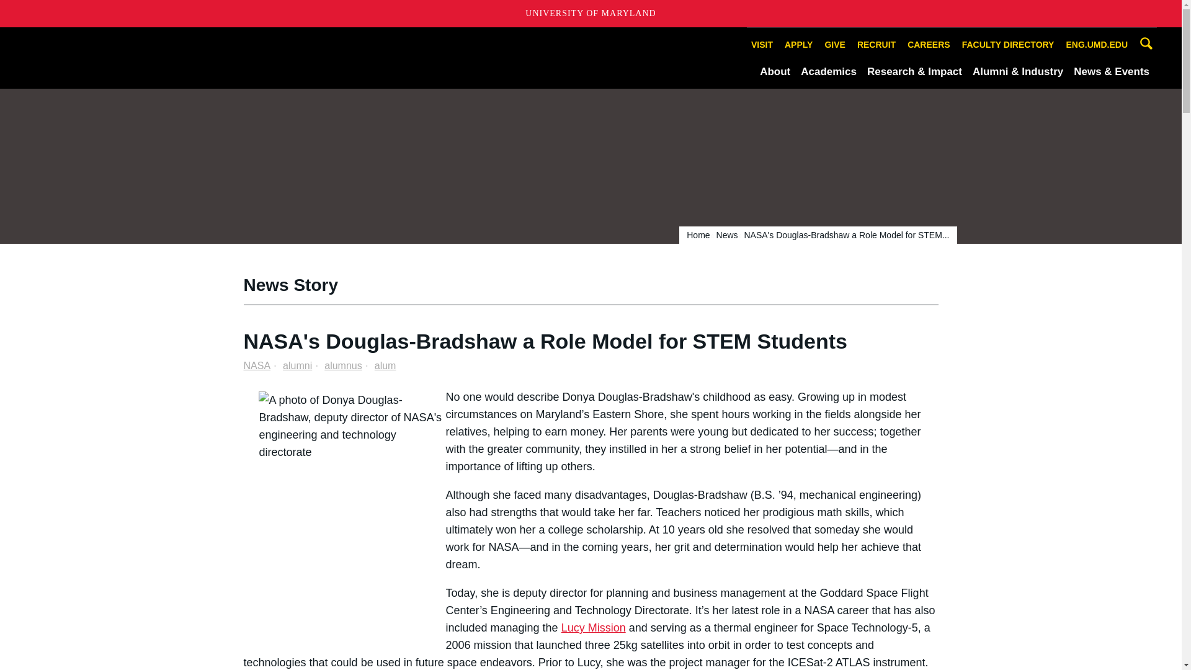 The height and width of the screenshot is (670, 1191). I want to click on RECRUIT, so click(876, 45).